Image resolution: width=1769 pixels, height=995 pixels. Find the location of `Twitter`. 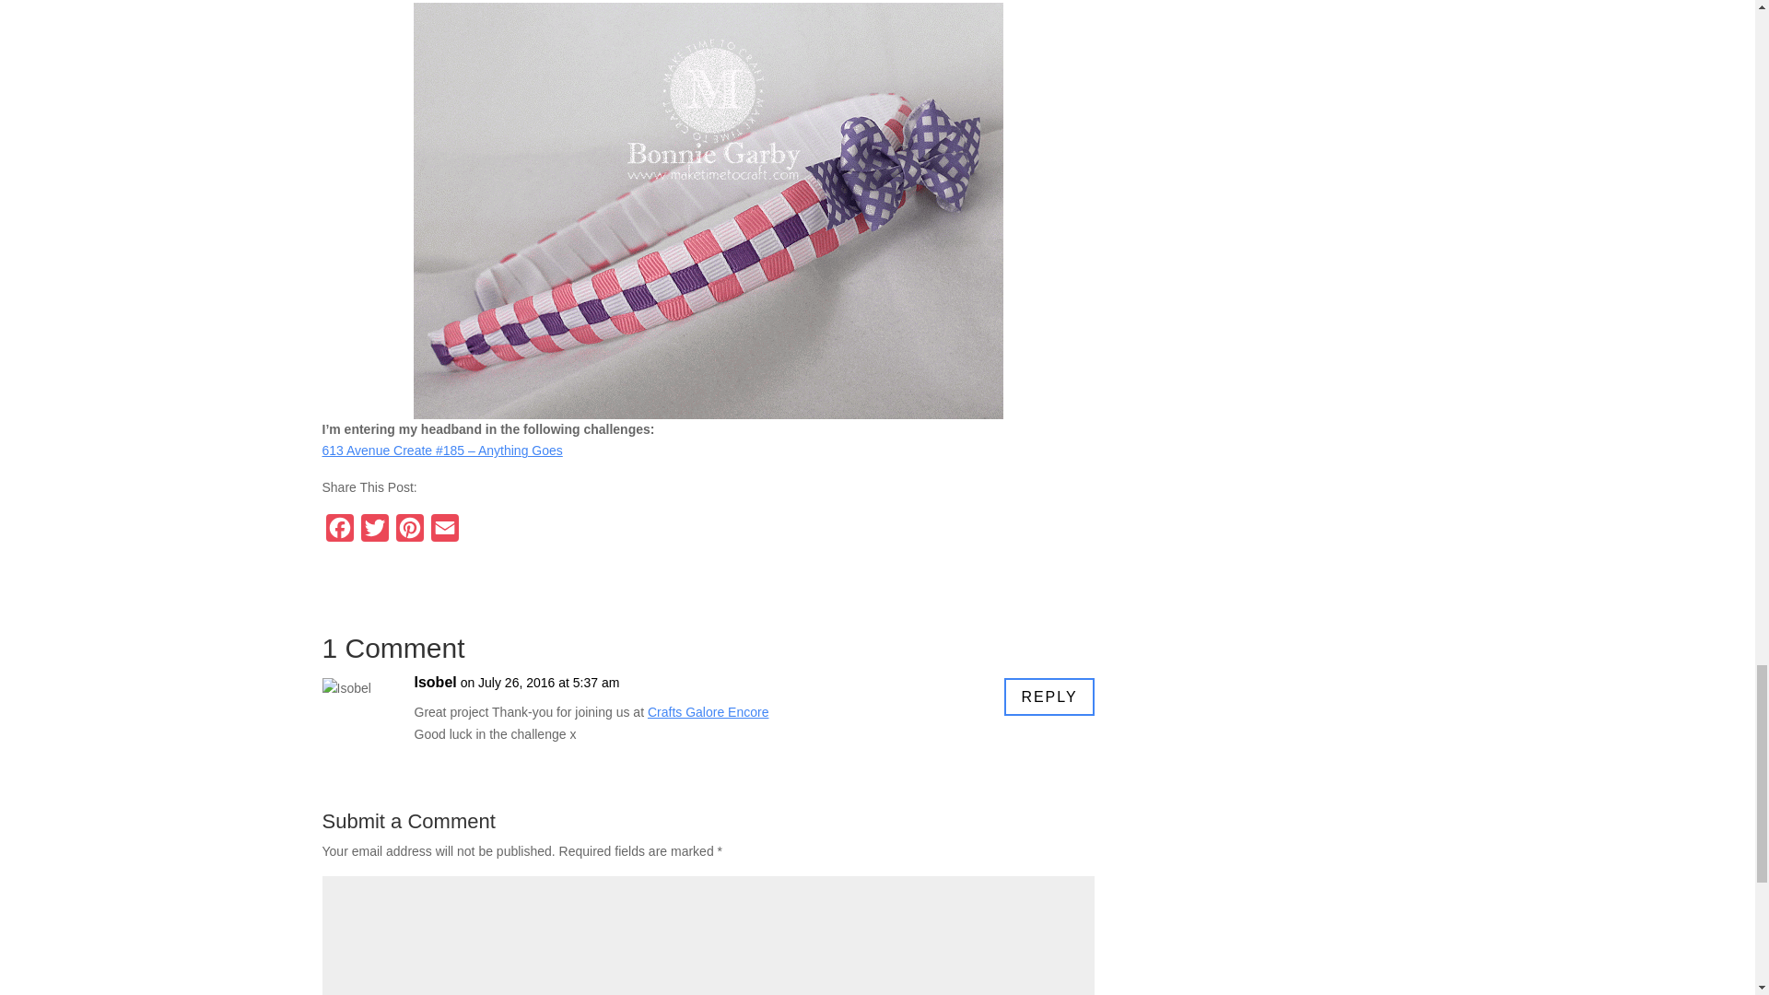

Twitter is located at coordinates (374, 533).